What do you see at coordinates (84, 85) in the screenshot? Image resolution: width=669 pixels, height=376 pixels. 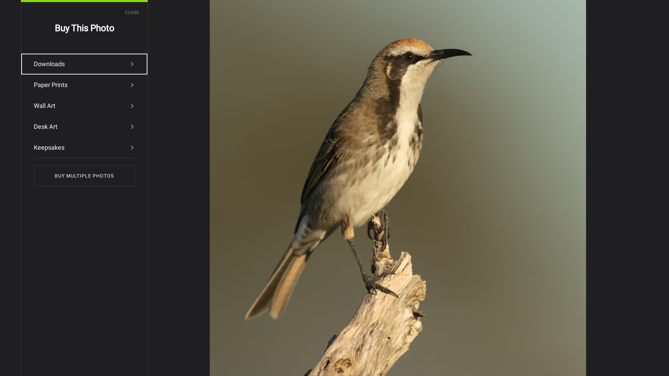 I see `Paper Prints` at bounding box center [84, 85].